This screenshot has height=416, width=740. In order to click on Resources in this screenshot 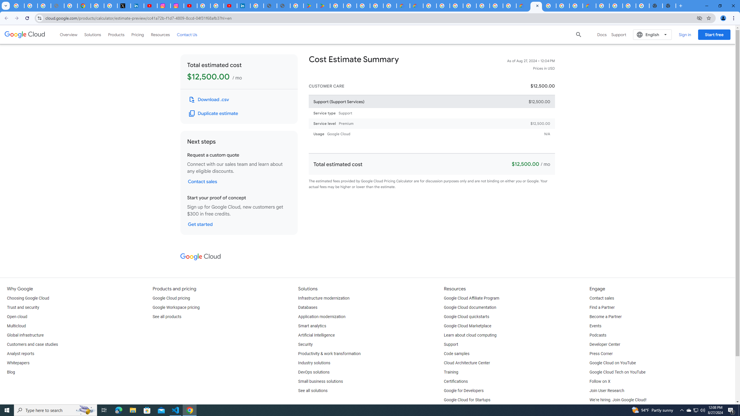, I will do `click(160, 34)`.